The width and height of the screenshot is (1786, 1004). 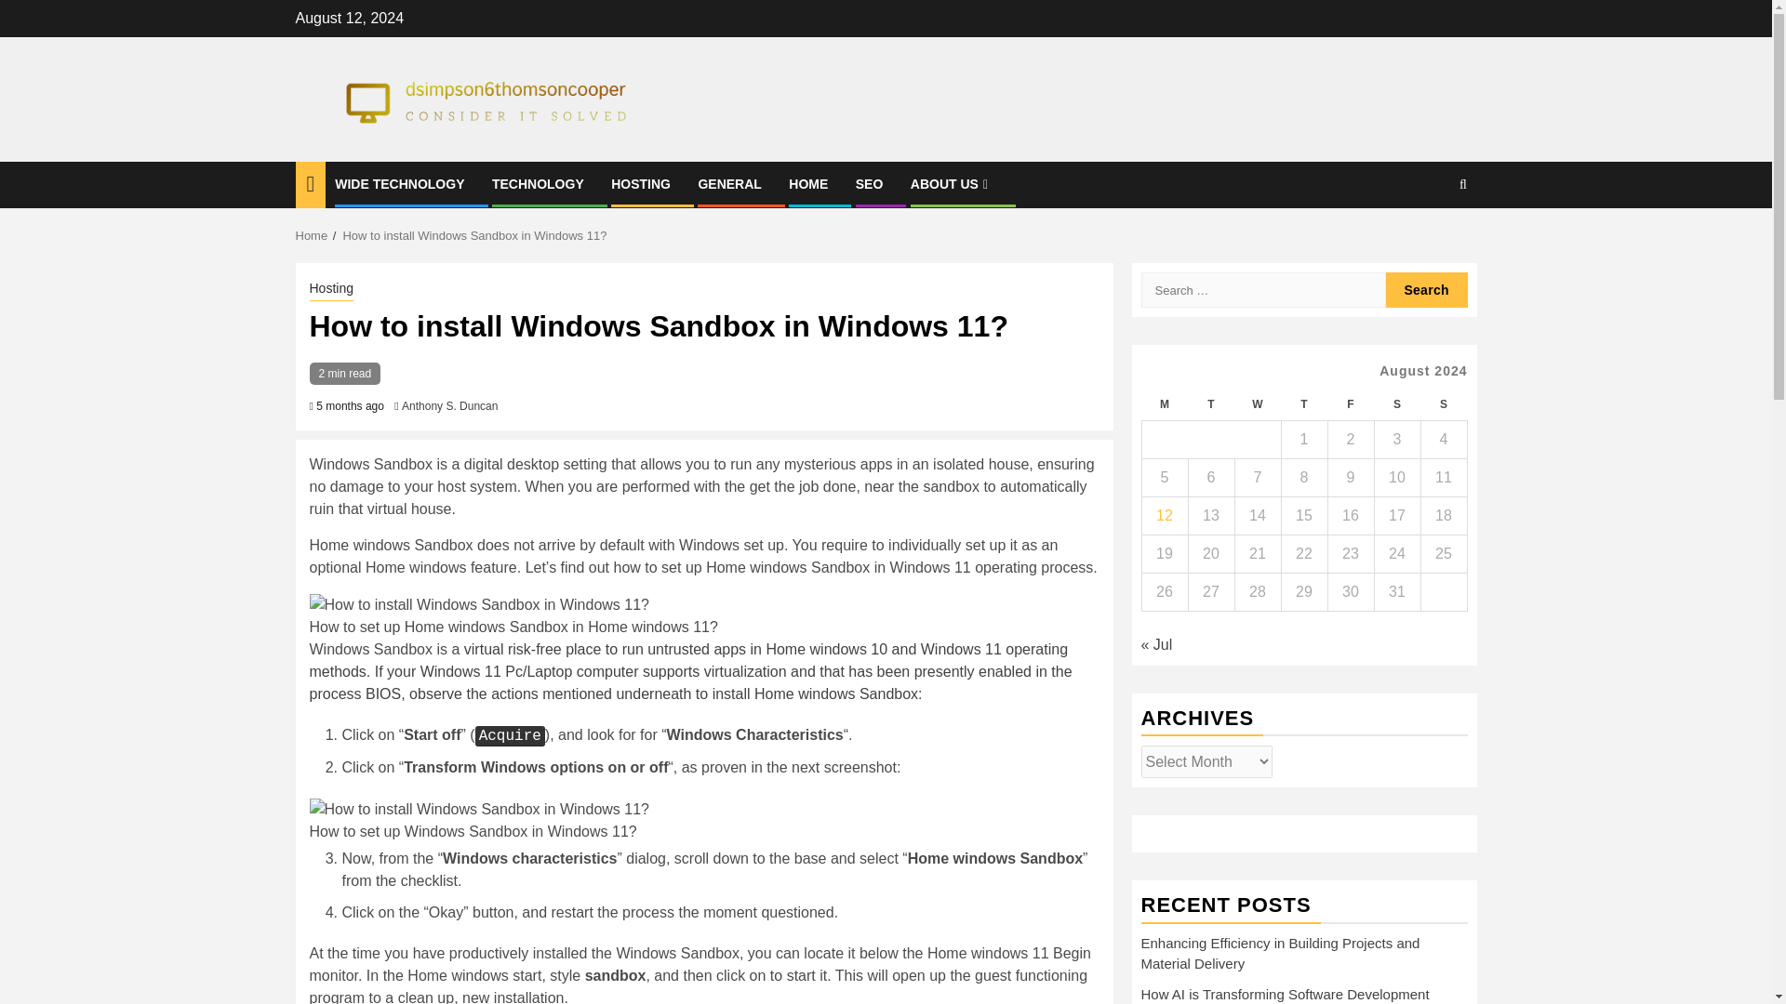 I want to click on Hosting, so click(x=330, y=290).